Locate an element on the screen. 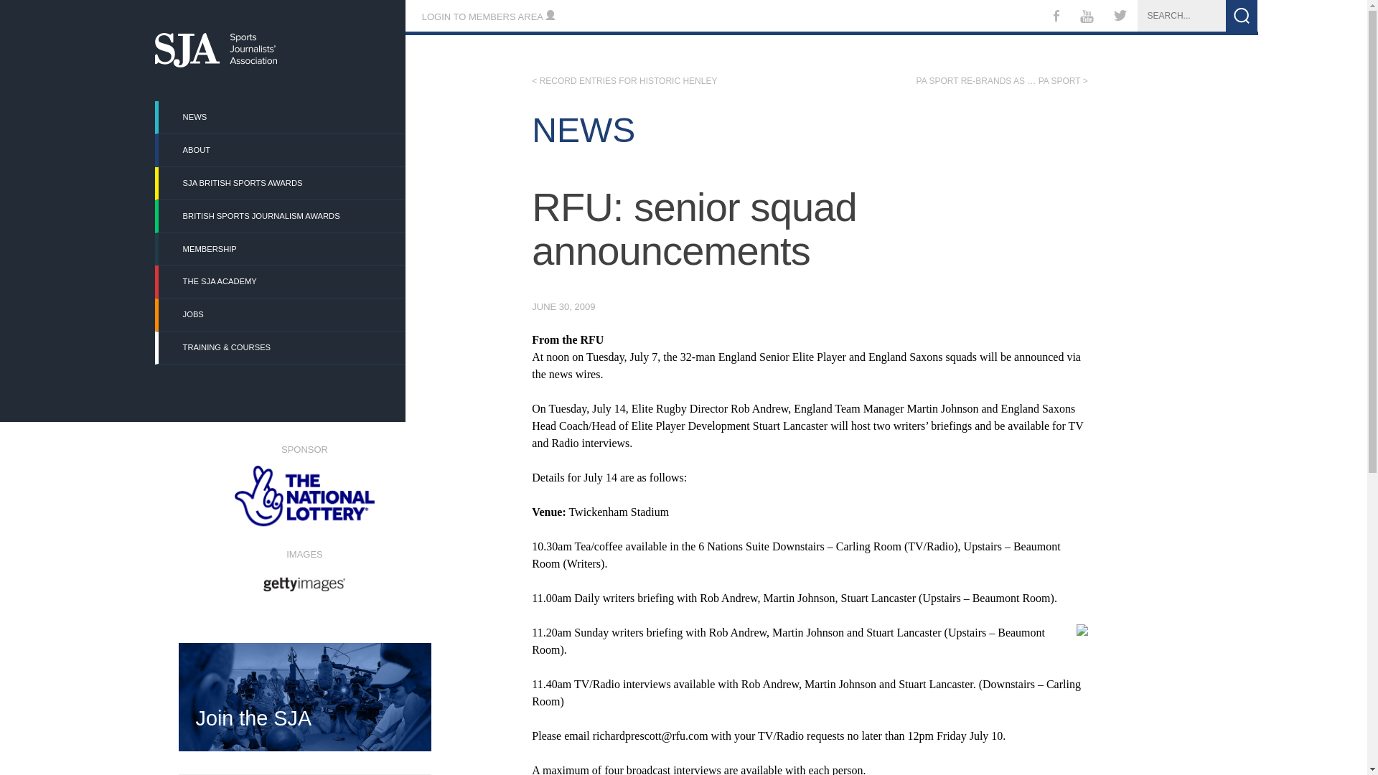 The width and height of the screenshot is (1378, 775). Login to Members Area is located at coordinates (488, 17).